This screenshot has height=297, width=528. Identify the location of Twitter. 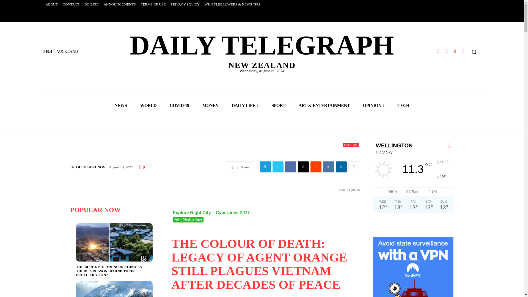
(185, 4).